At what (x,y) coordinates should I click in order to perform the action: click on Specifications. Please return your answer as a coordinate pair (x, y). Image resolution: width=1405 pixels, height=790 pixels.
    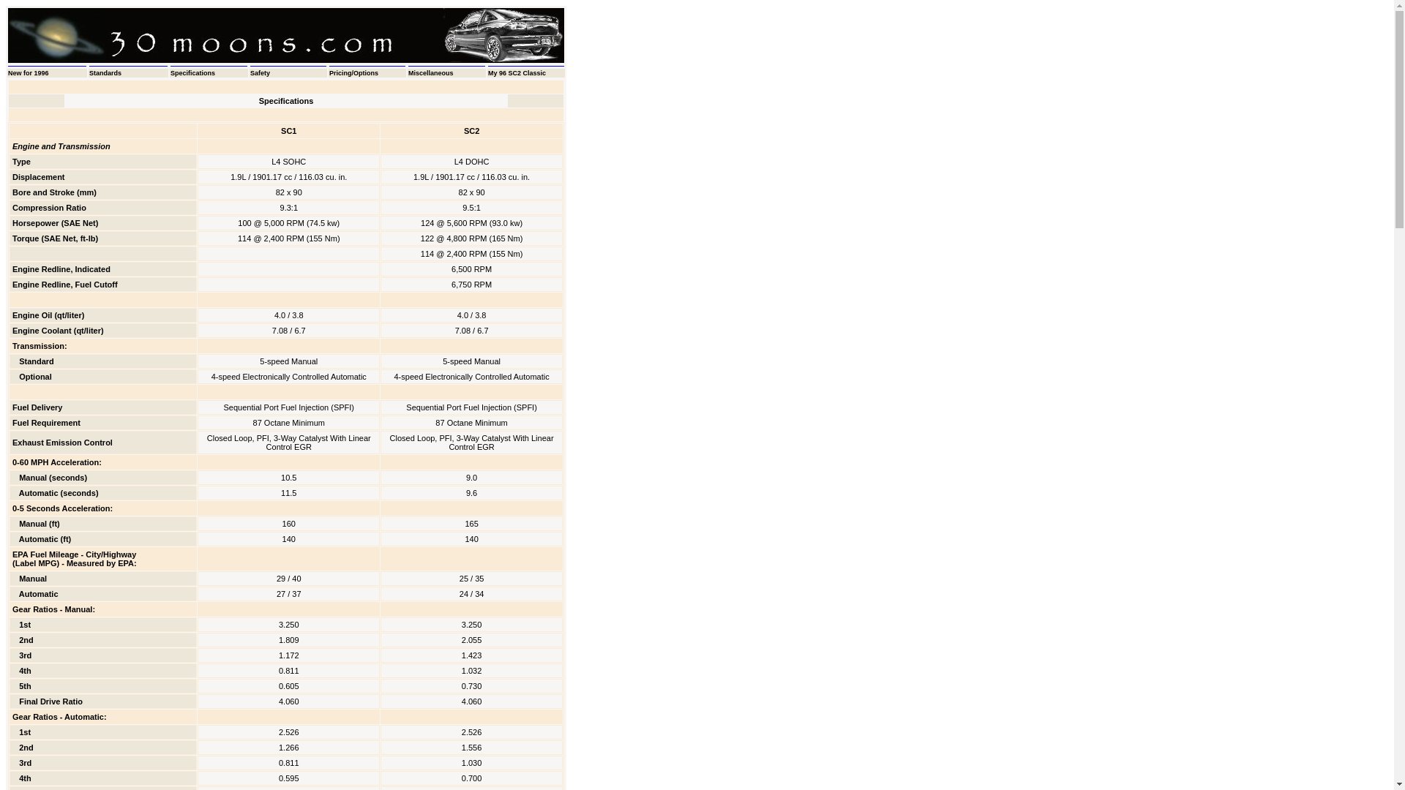
    Looking at the image, I should click on (193, 73).